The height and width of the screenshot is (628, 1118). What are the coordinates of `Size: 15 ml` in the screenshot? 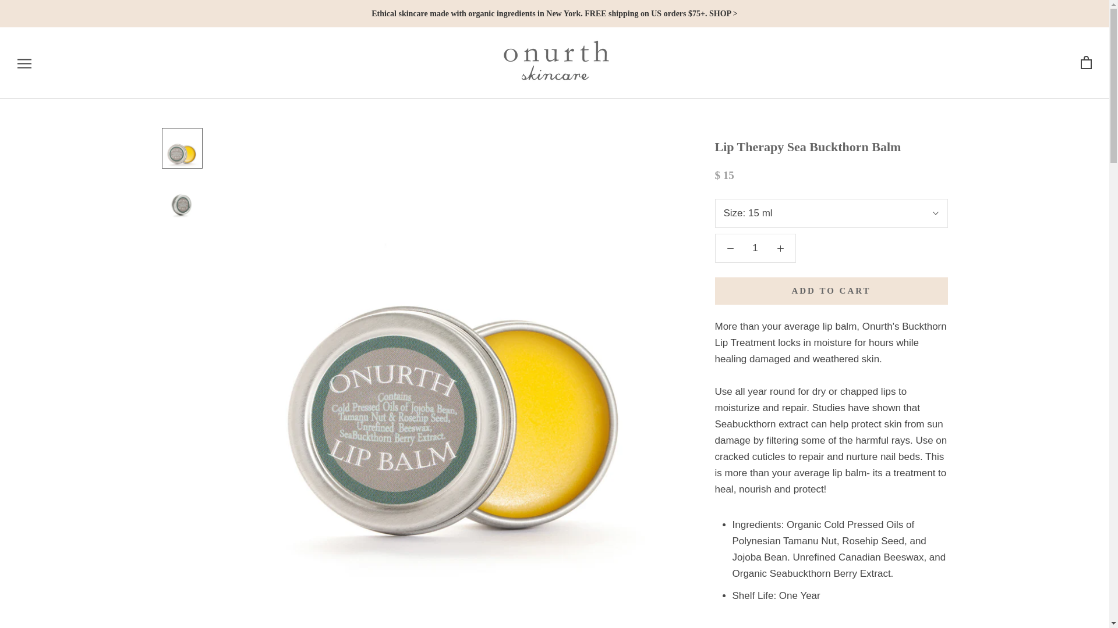 It's located at (832, 213).